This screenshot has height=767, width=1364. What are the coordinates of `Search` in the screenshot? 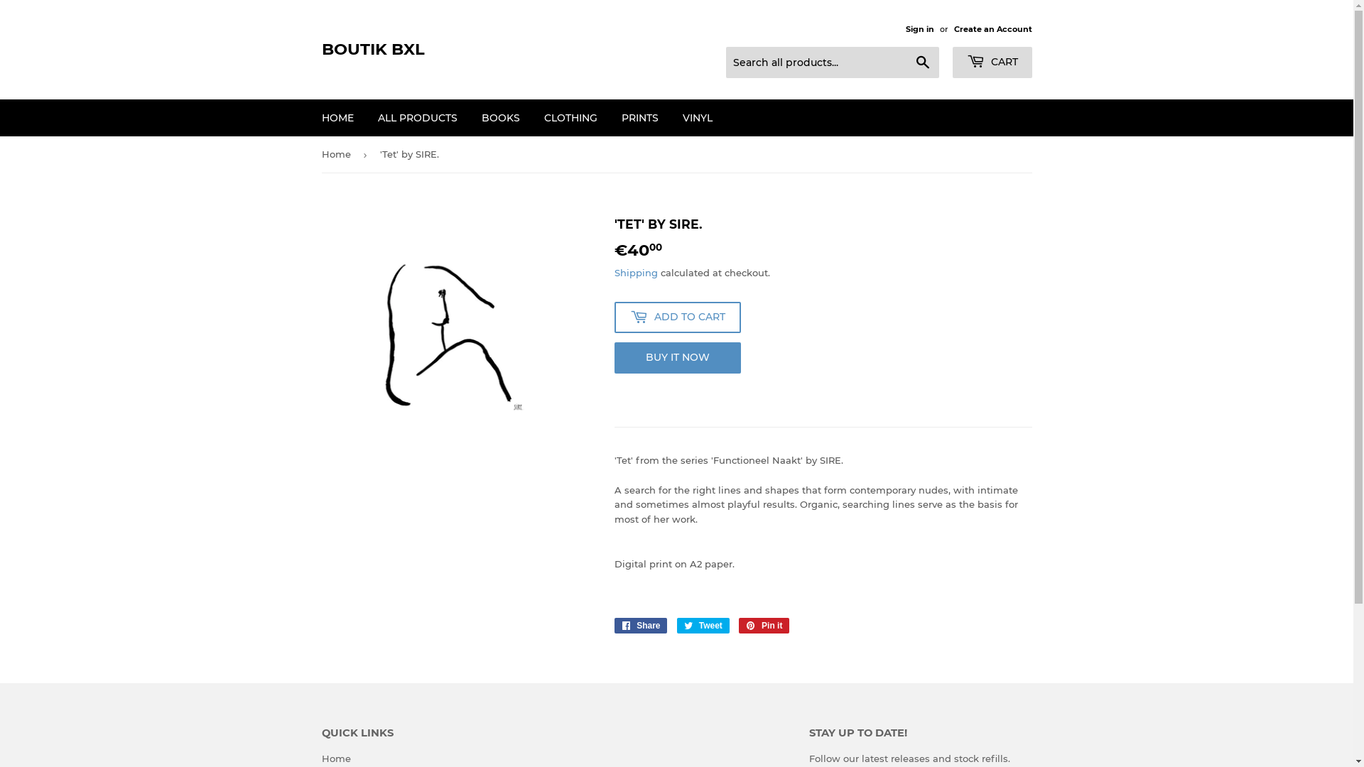 It's located at (922, 63).